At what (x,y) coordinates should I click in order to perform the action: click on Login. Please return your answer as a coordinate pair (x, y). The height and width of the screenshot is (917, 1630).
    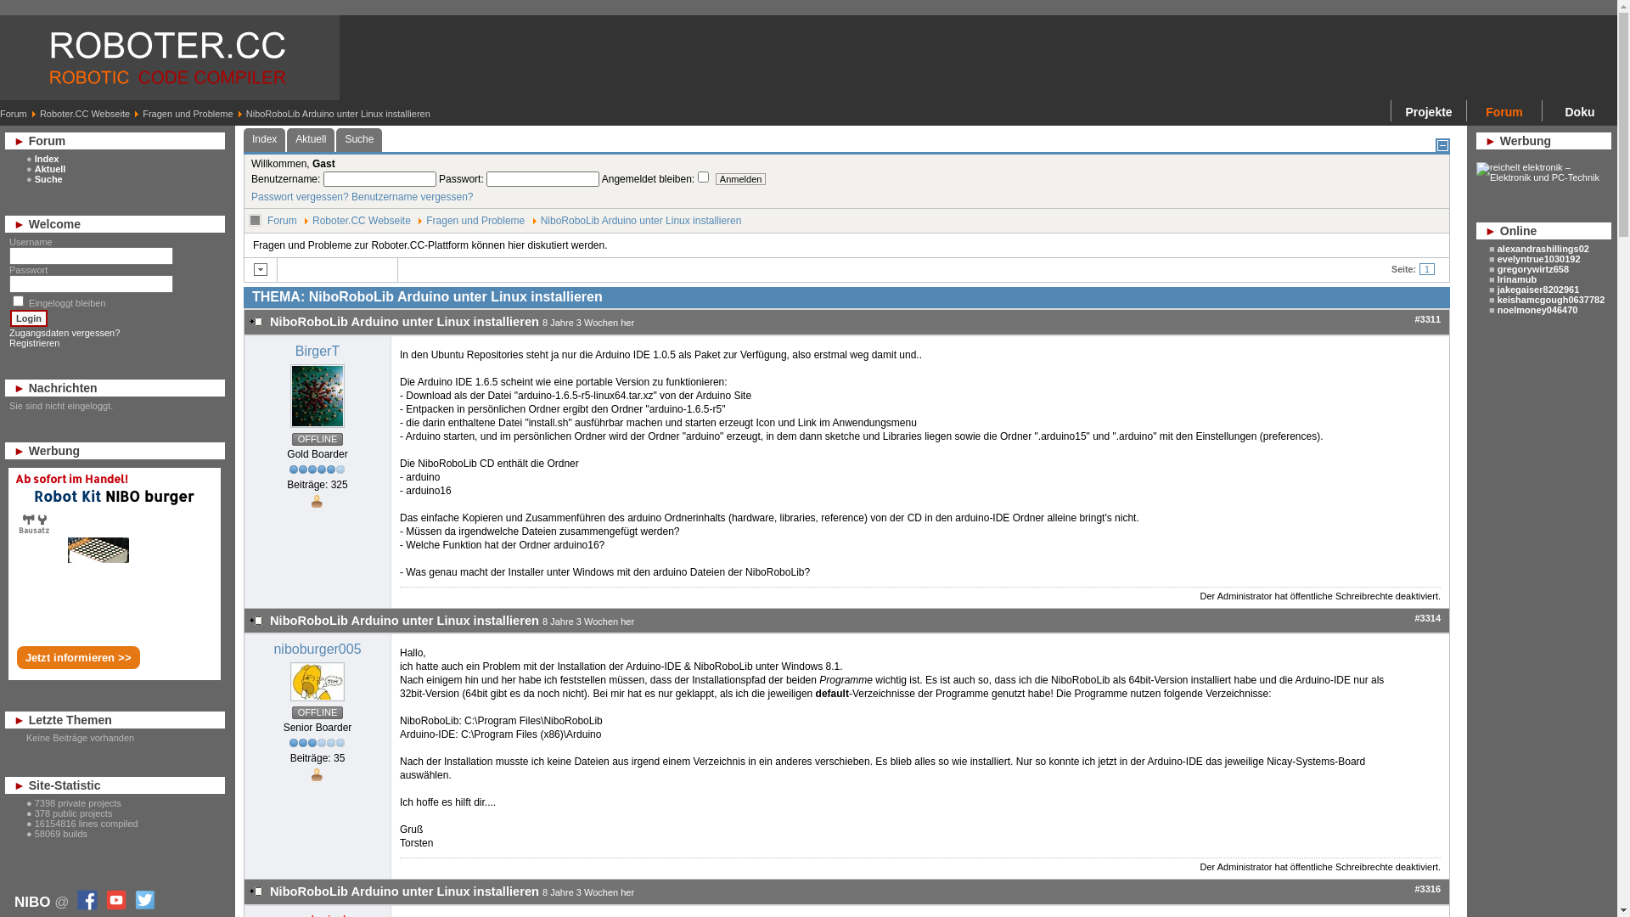
    Looking at the image, I should click on (29, 318).